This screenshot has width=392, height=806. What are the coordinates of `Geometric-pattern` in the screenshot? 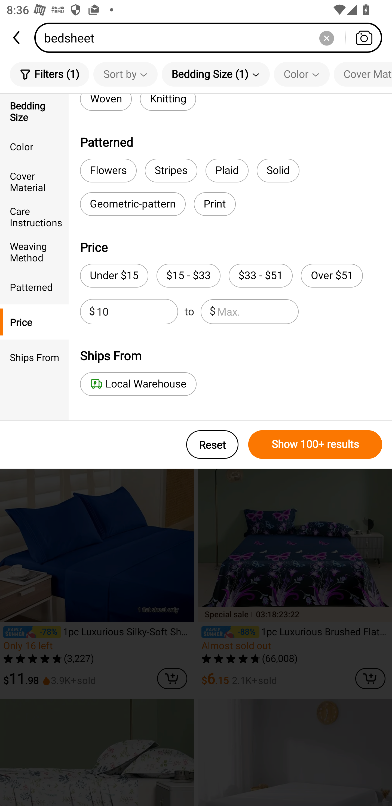 It's located at (133, 204).